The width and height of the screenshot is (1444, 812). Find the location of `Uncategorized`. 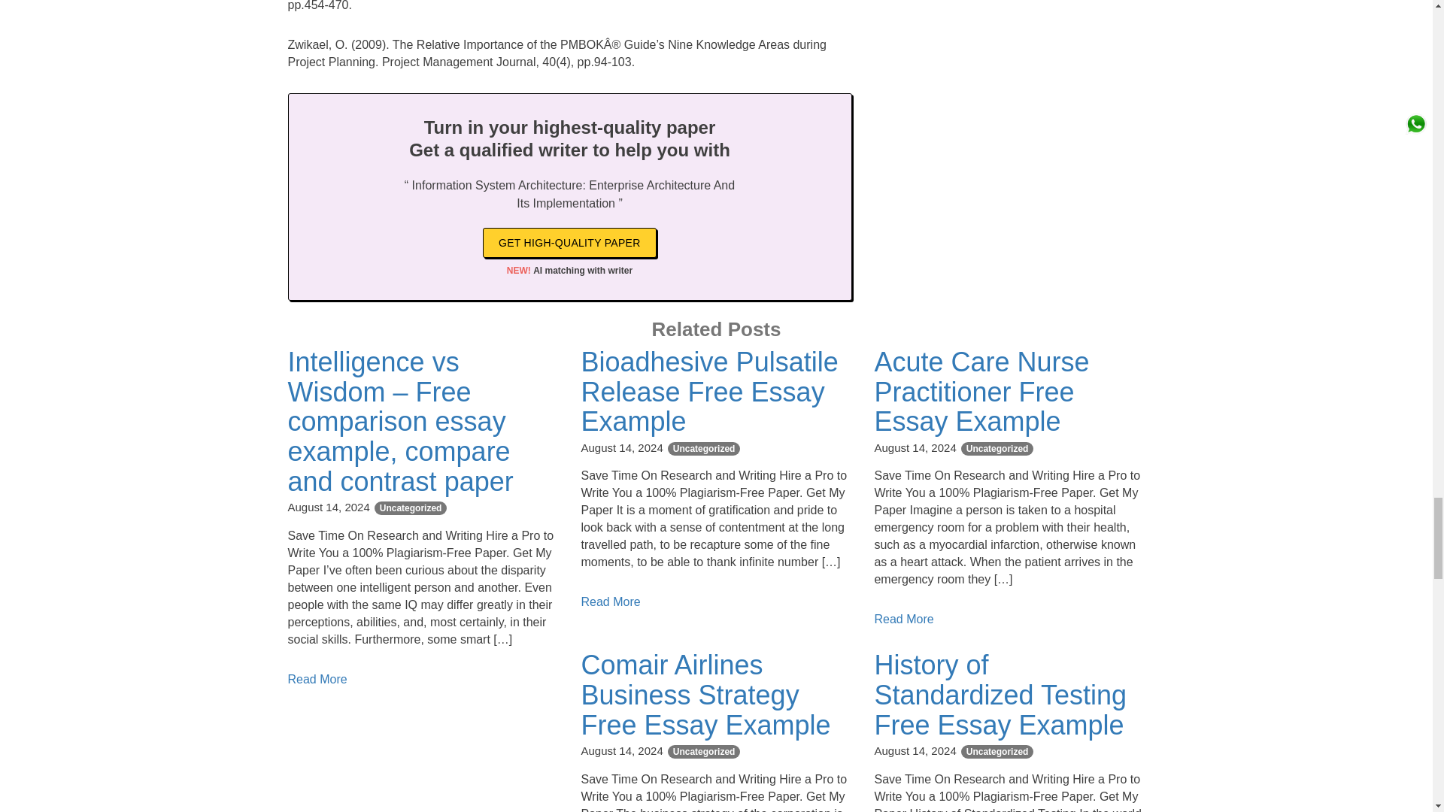

Uncategorized is located at coordinates (704, 448).